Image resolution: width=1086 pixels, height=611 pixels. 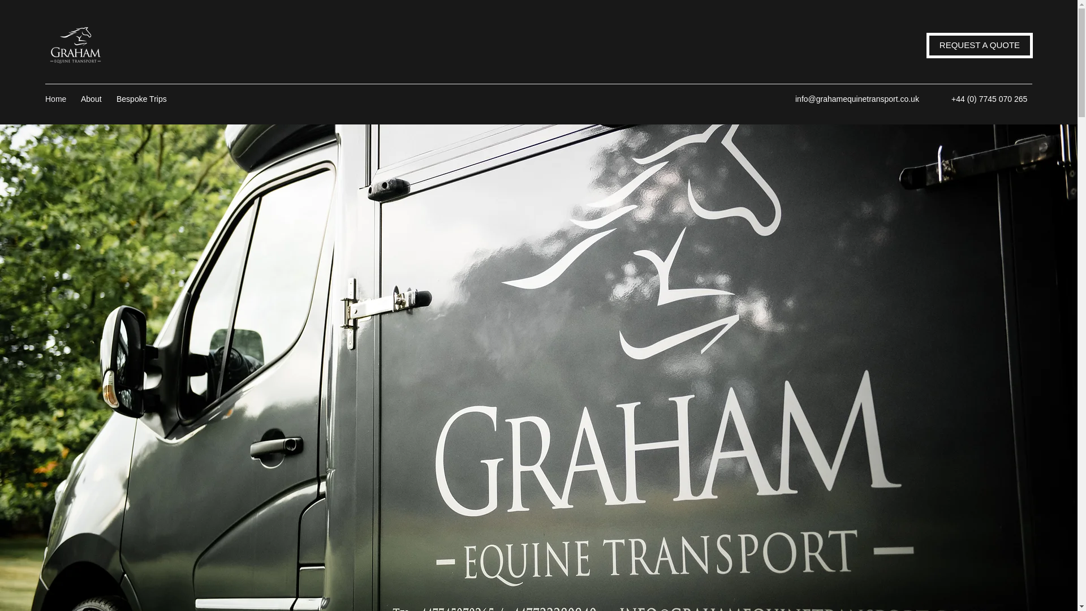 I want to click on About, so click(x=93, y=98).